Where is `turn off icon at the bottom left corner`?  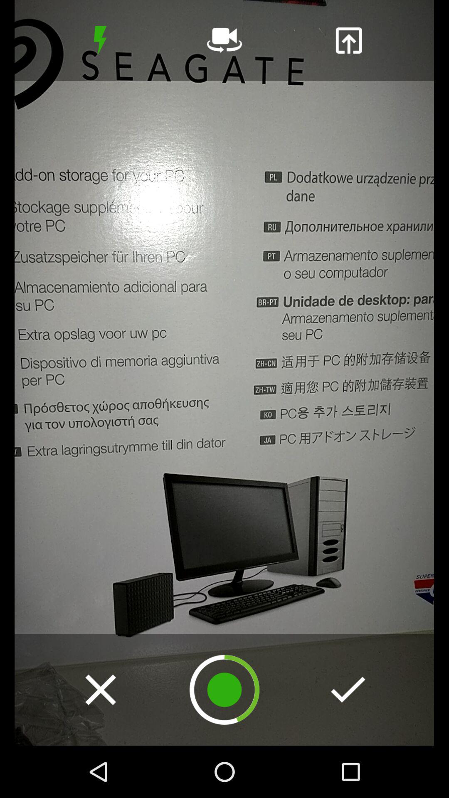 turn off icon at the bottom left corner is located at coordinates (101, 690).